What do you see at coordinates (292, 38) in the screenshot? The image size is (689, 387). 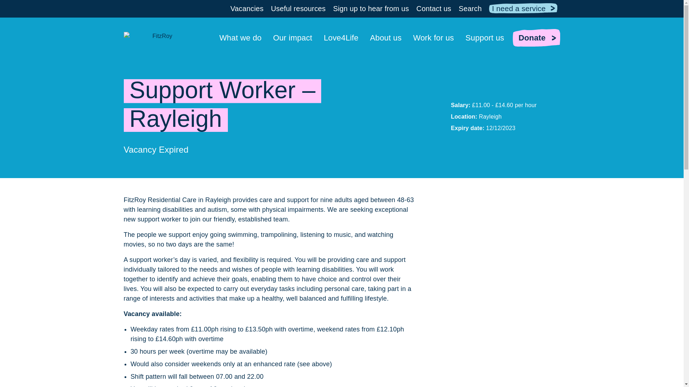 I see `Our impact` at bounding box center [292, 38].